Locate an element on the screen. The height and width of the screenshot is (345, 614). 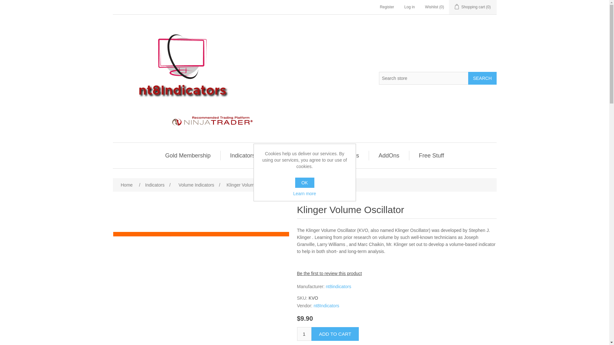
Strategies is located at coordinates (346, 155).